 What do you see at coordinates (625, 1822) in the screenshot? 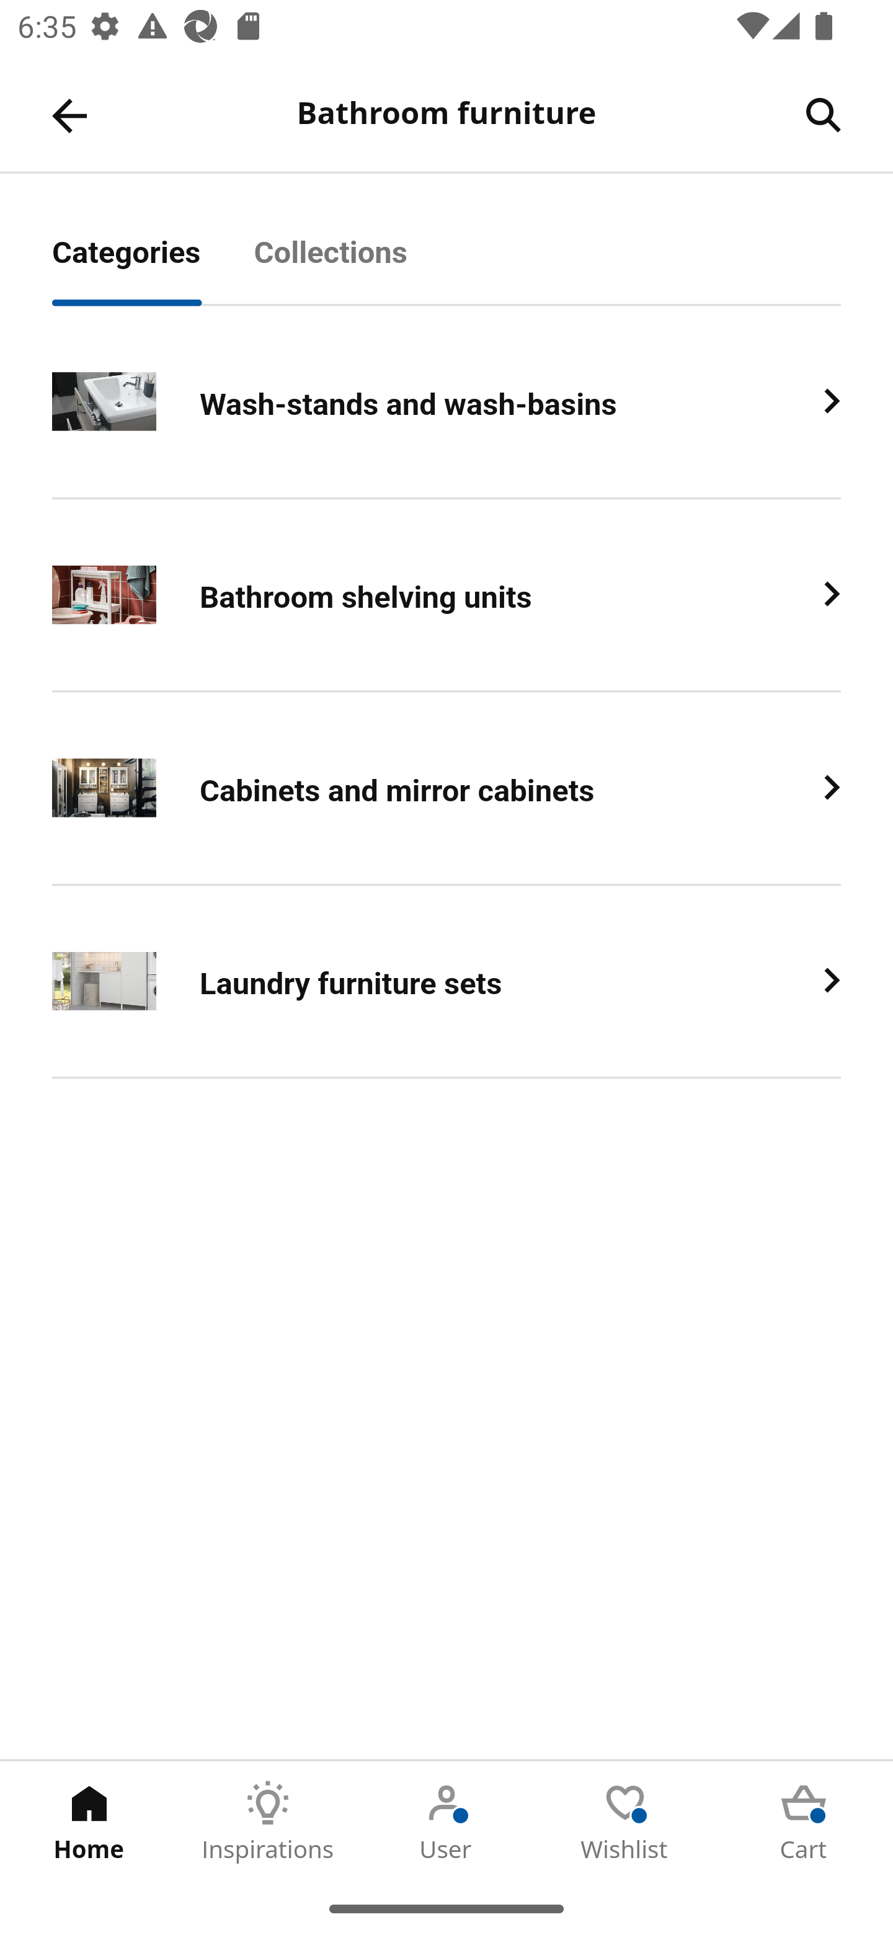
I see `Wishlist
Tab 4 of 5` at bounding box center [625, 1822].